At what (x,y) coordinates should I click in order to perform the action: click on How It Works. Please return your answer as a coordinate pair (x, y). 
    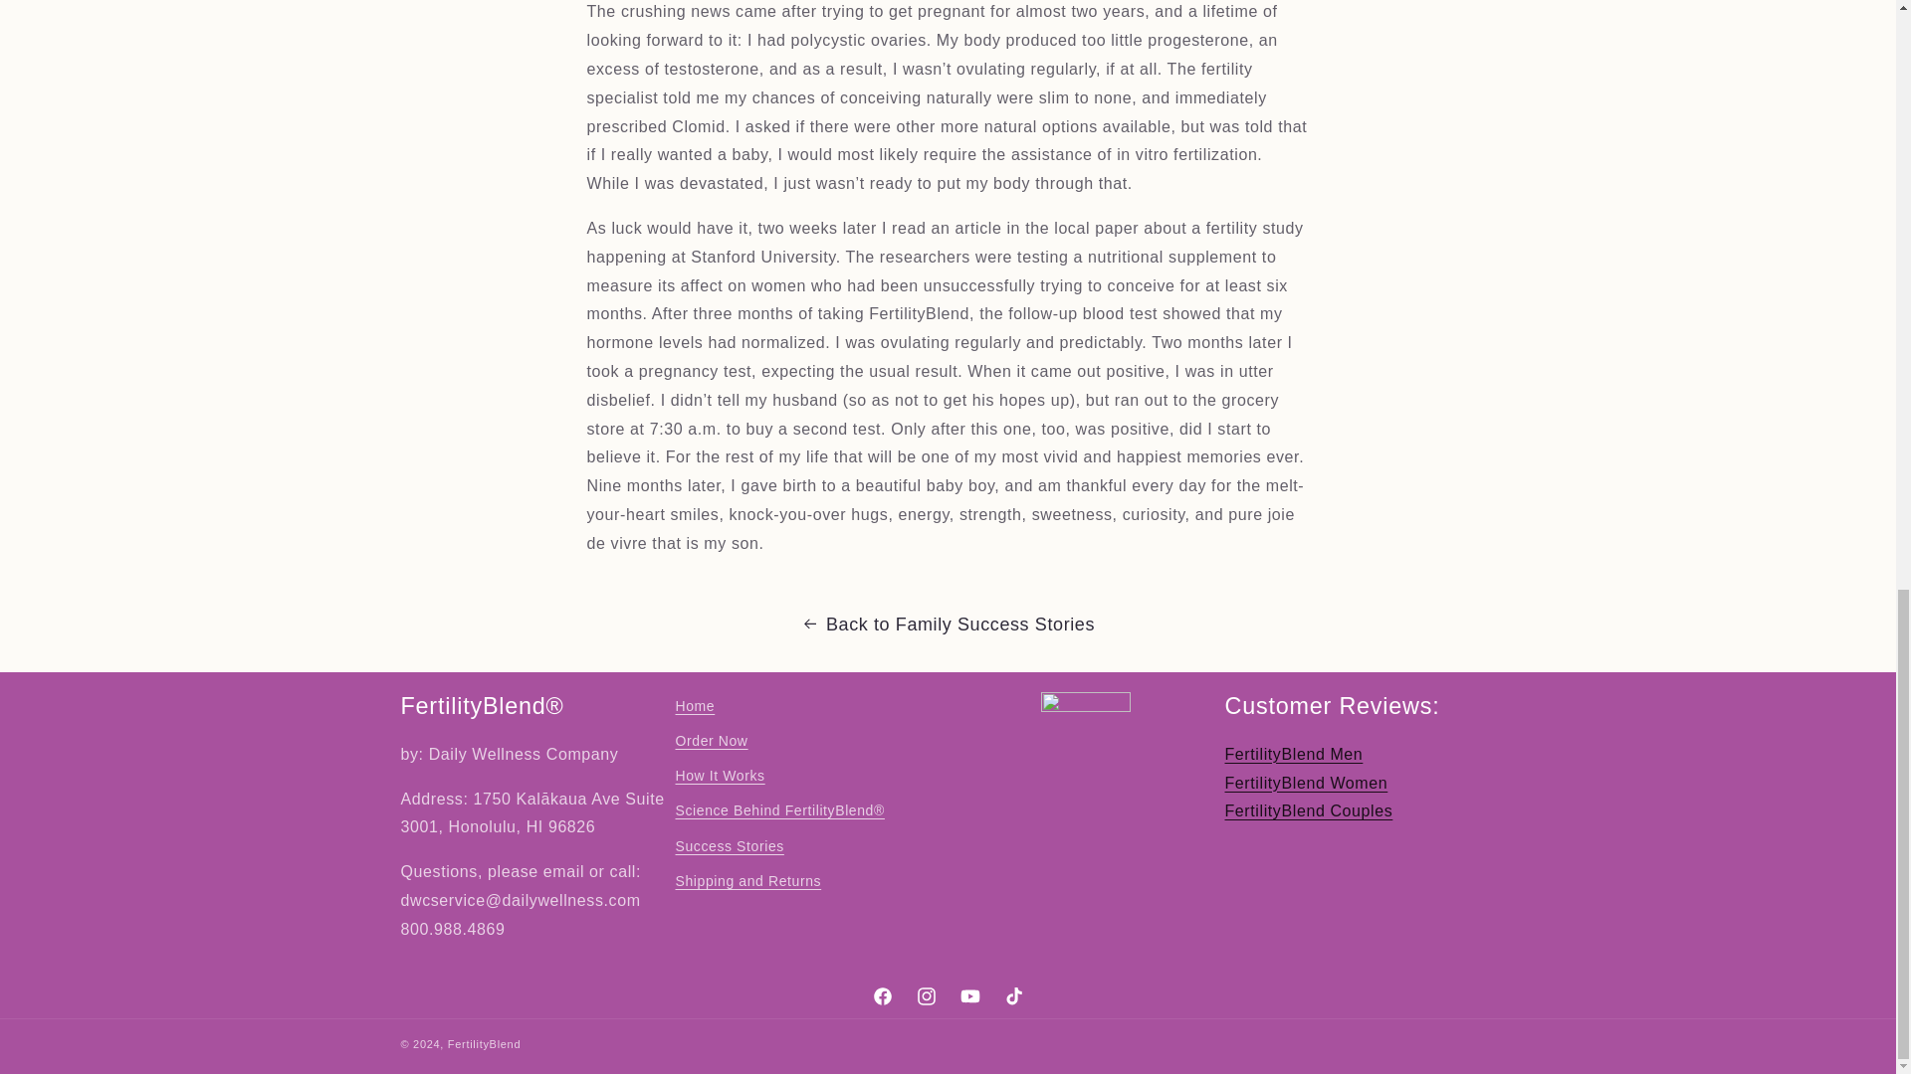
    Looking at the image, I should click on (719, 776).